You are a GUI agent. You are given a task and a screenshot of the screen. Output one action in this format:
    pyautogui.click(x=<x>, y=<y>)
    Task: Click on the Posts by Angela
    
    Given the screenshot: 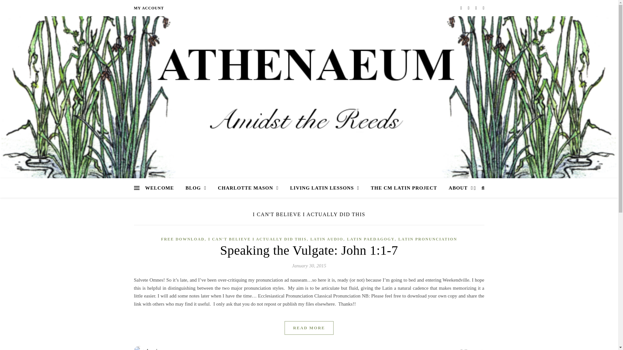 What is the action you would take?
    pyautogui.click(x=153, y=348)
    